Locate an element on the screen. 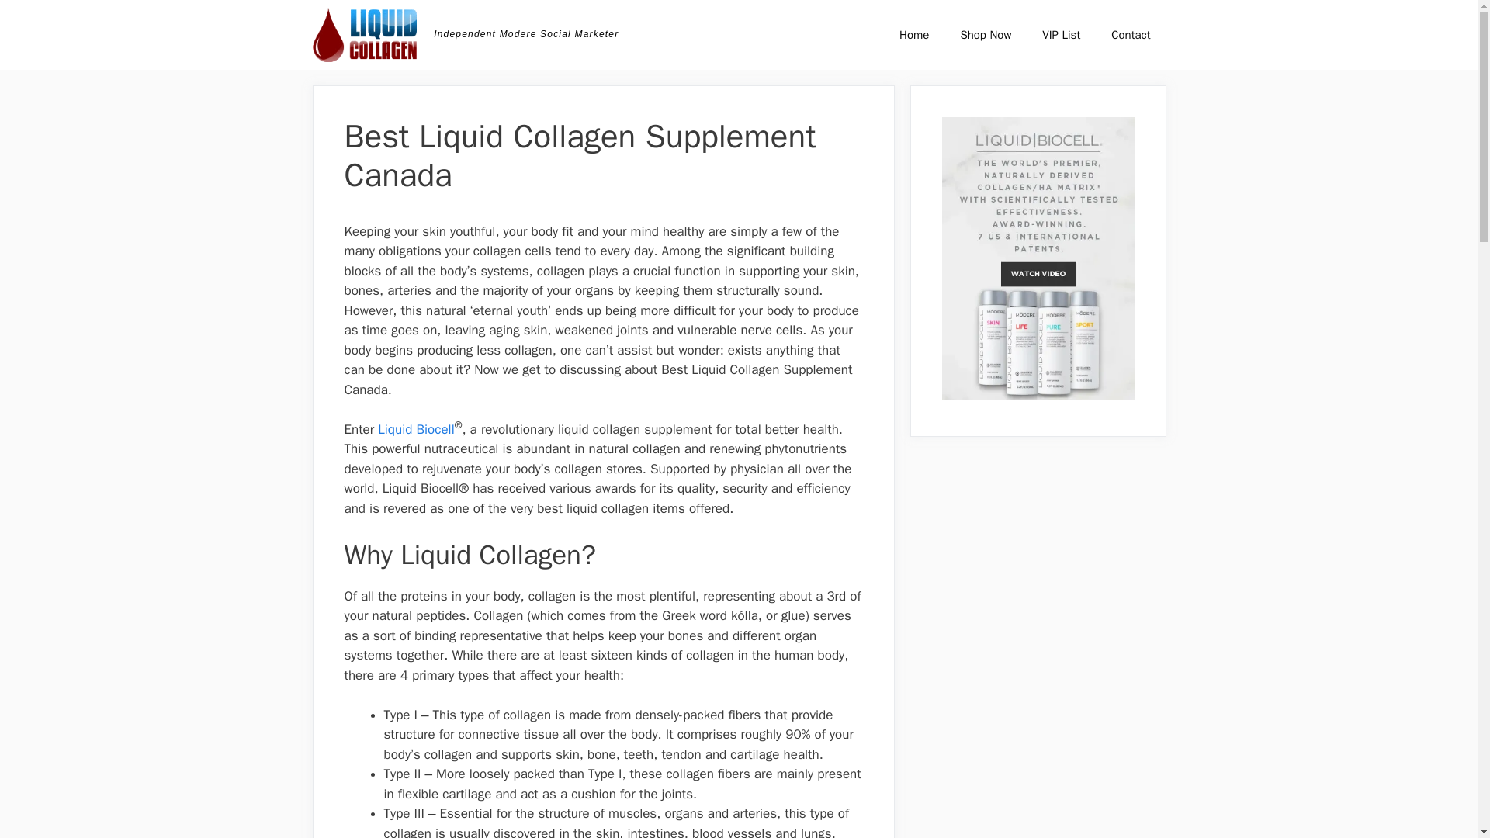 The width and height of the screenshot is (1490, 838). VIP List is located at coordinates (1060, 34).